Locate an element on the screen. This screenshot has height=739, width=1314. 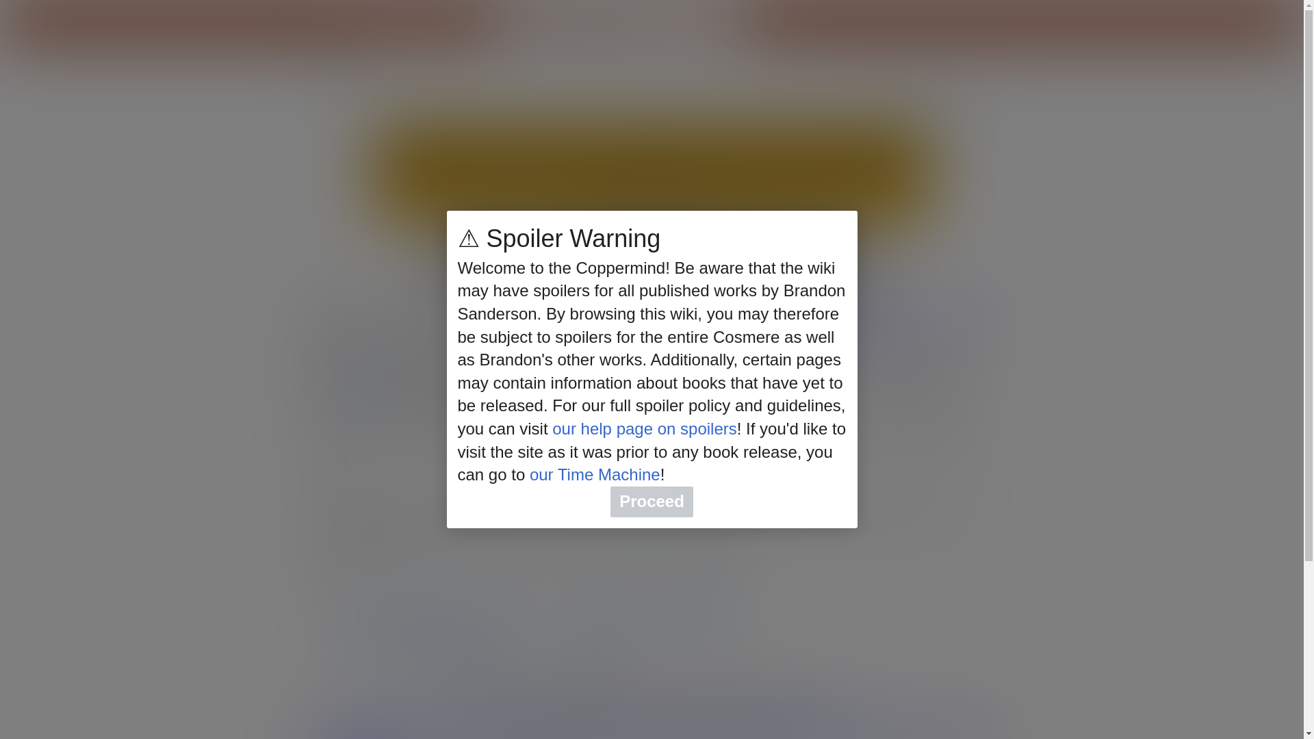
skops is located at coordinates (660, 441).